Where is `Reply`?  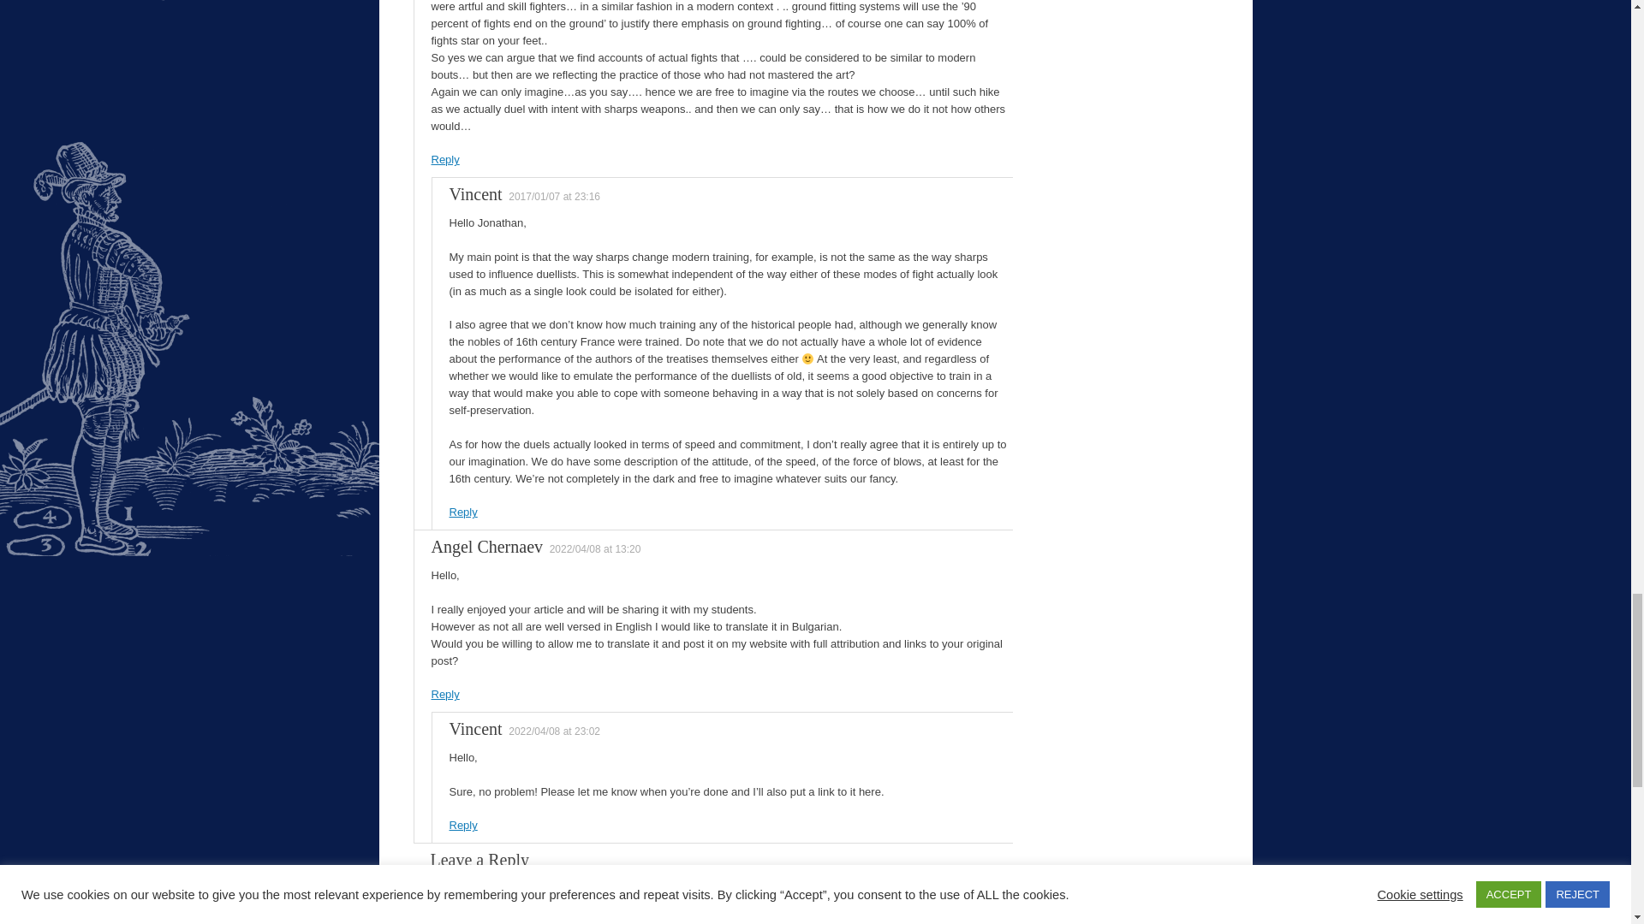 Reply is located at coordinates (462, 512).